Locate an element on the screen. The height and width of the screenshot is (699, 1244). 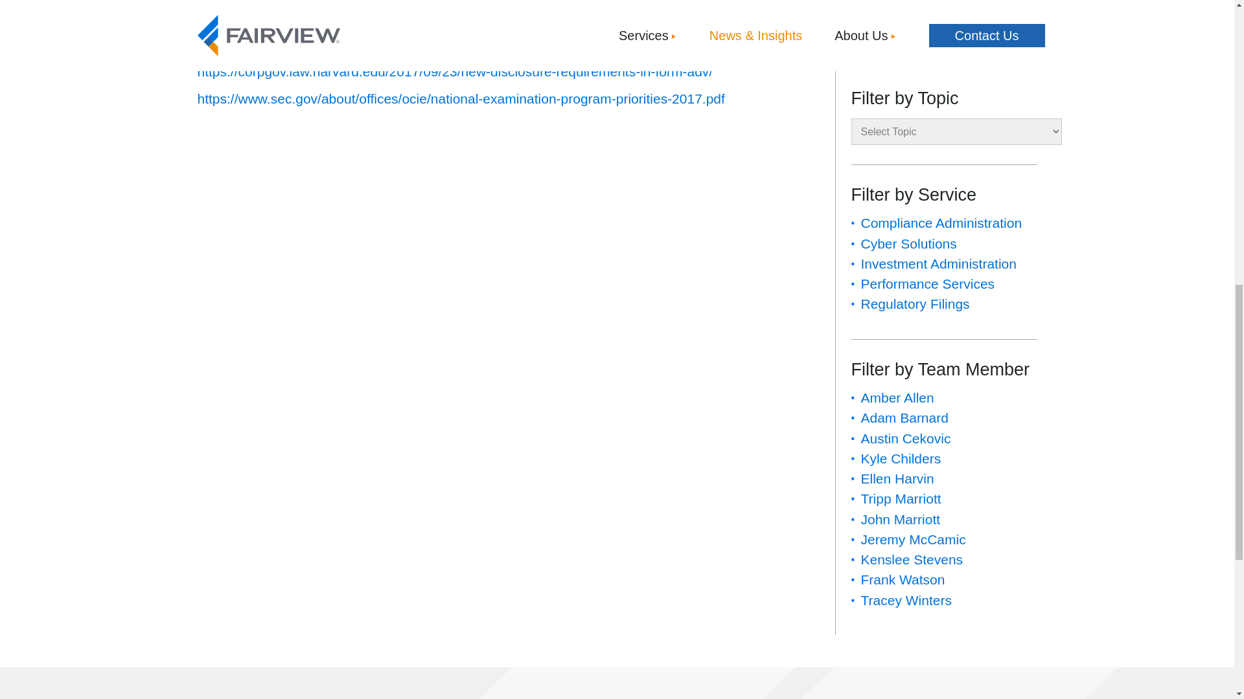
Austin Cekovic is located at coordinates (905, 439).